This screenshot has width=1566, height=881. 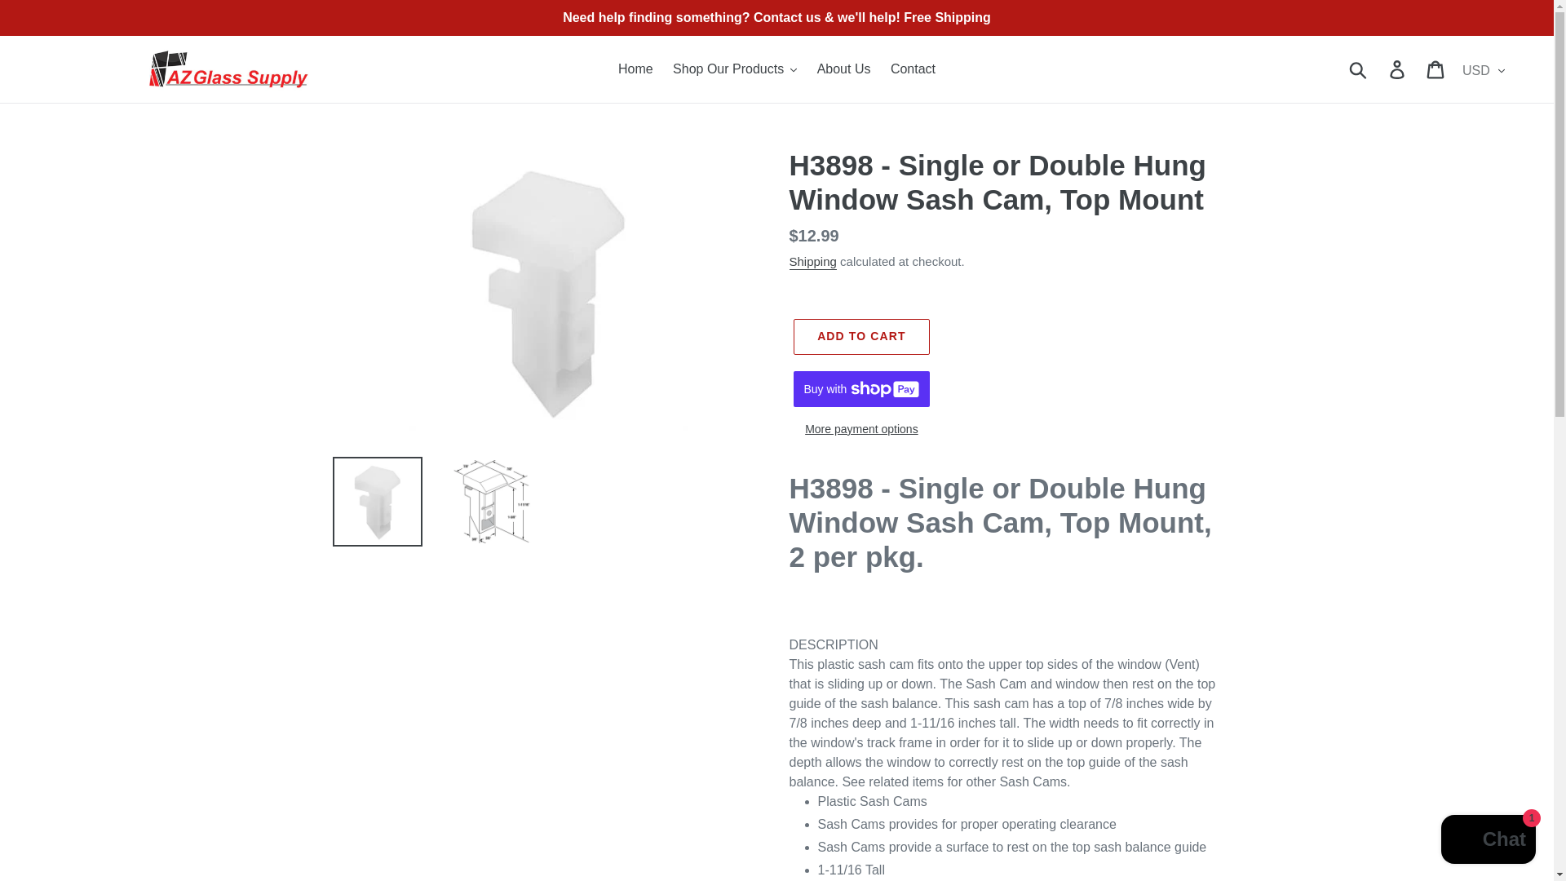 What do you see at coordinates (1398, 69) in the screenshot?
I see `Log in` at bounding box center [1398, 69].